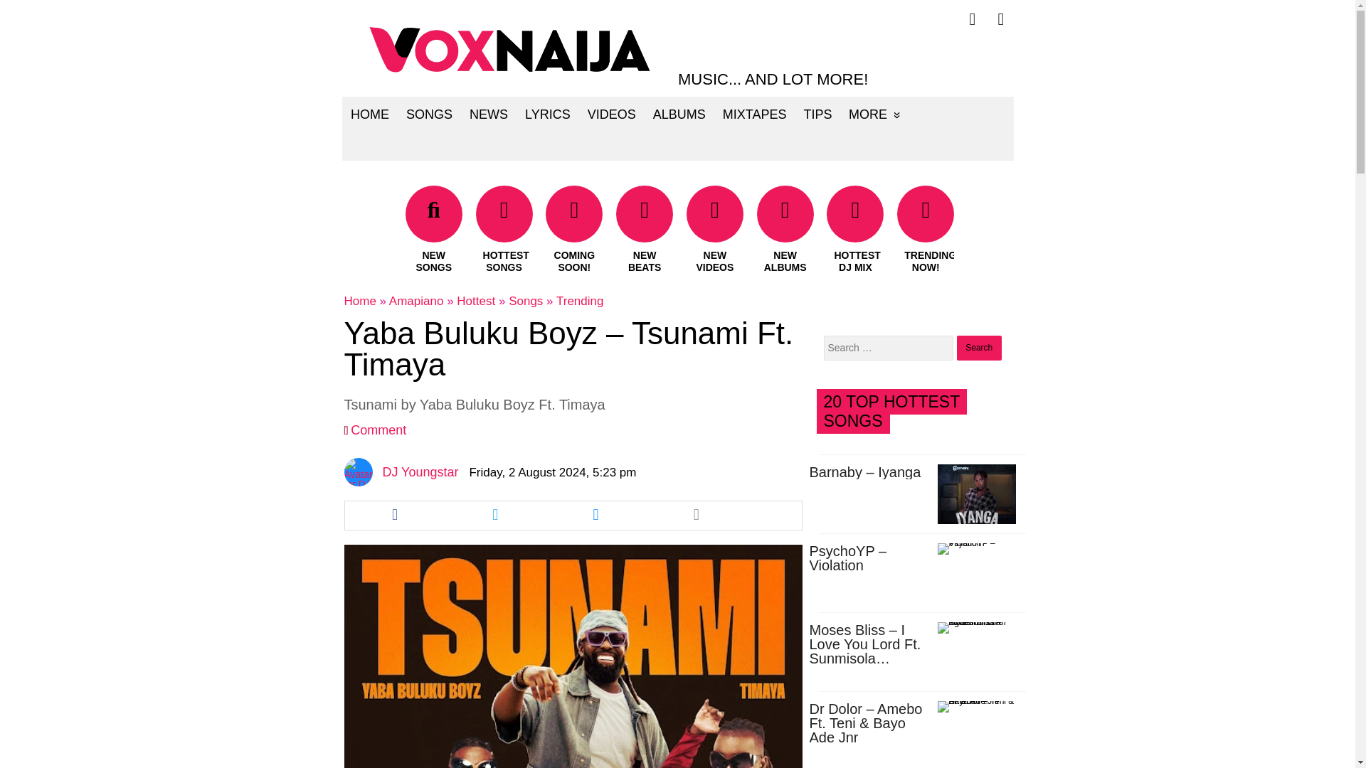  Describe the element at coordinates (754, 114) in the screenshot. I see `MIXTAPES` at that location.